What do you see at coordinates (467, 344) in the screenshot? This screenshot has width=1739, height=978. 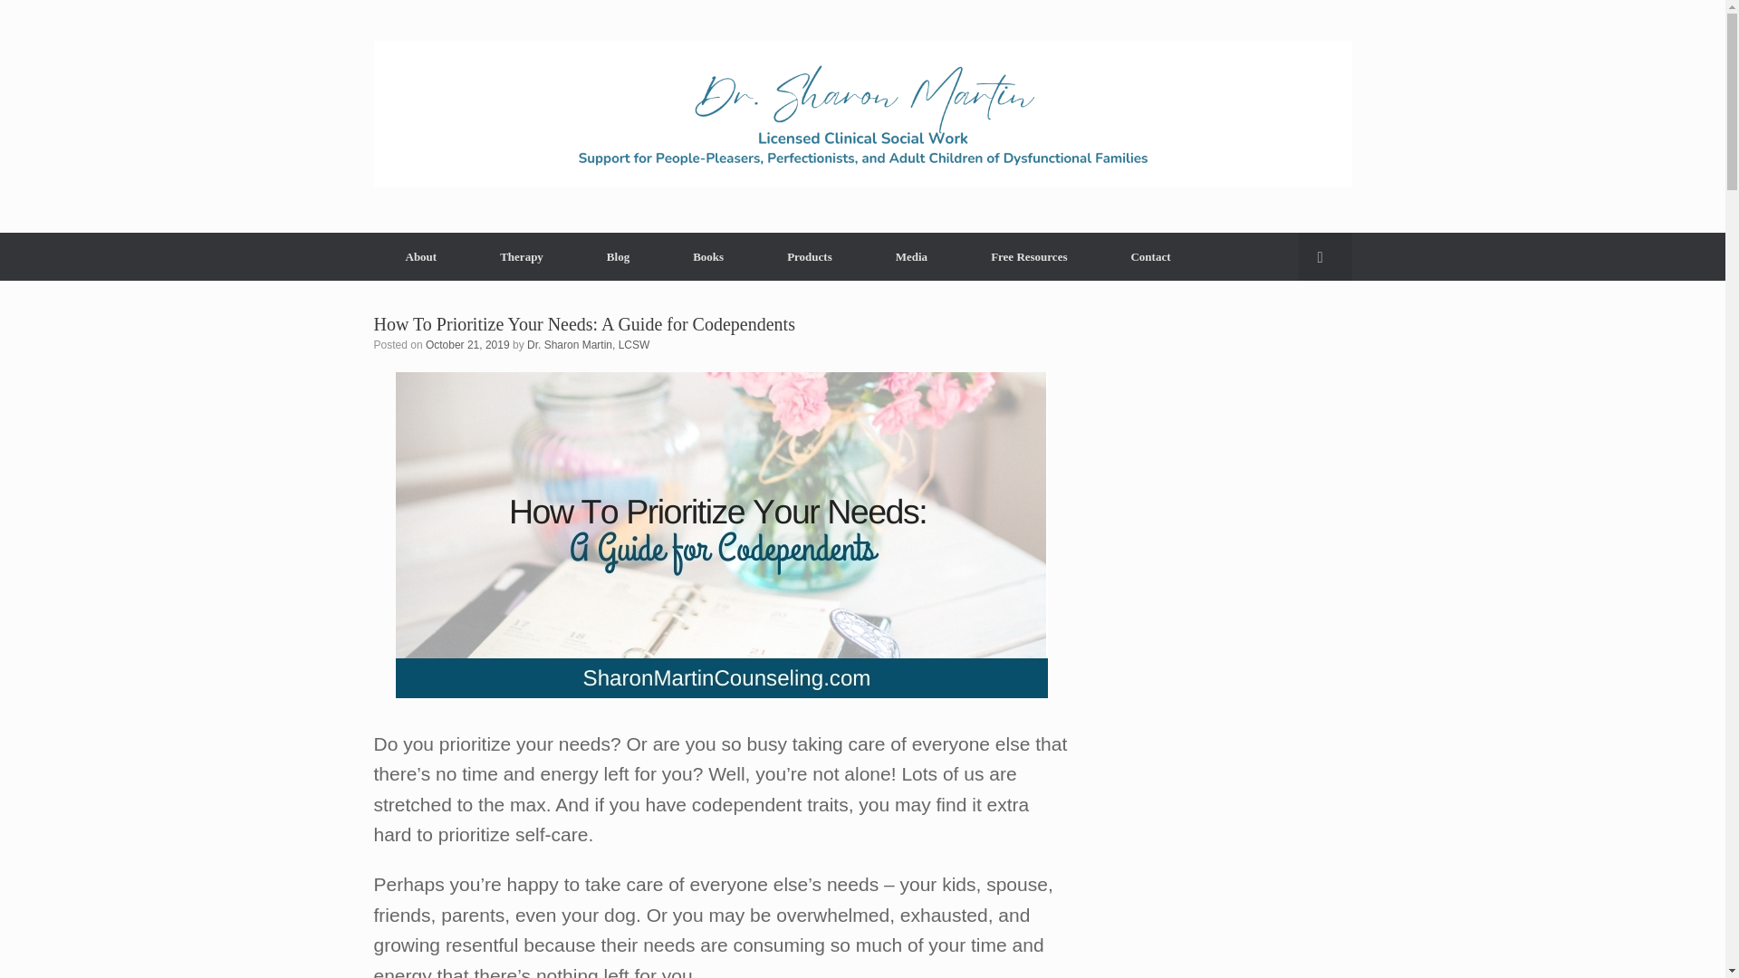 I see `October 21, 2019` at bounding box center [467, 344].